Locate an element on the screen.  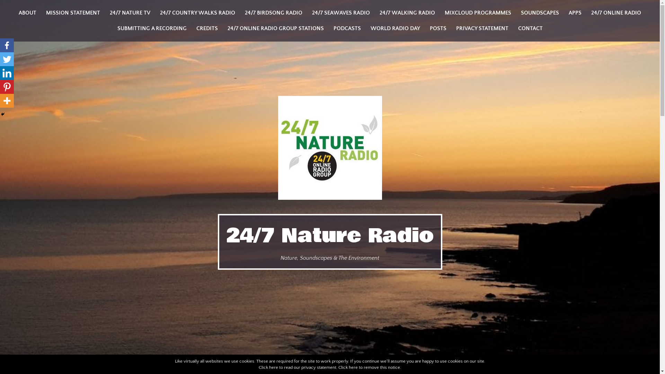
Search is located at coordinates (20, 8).